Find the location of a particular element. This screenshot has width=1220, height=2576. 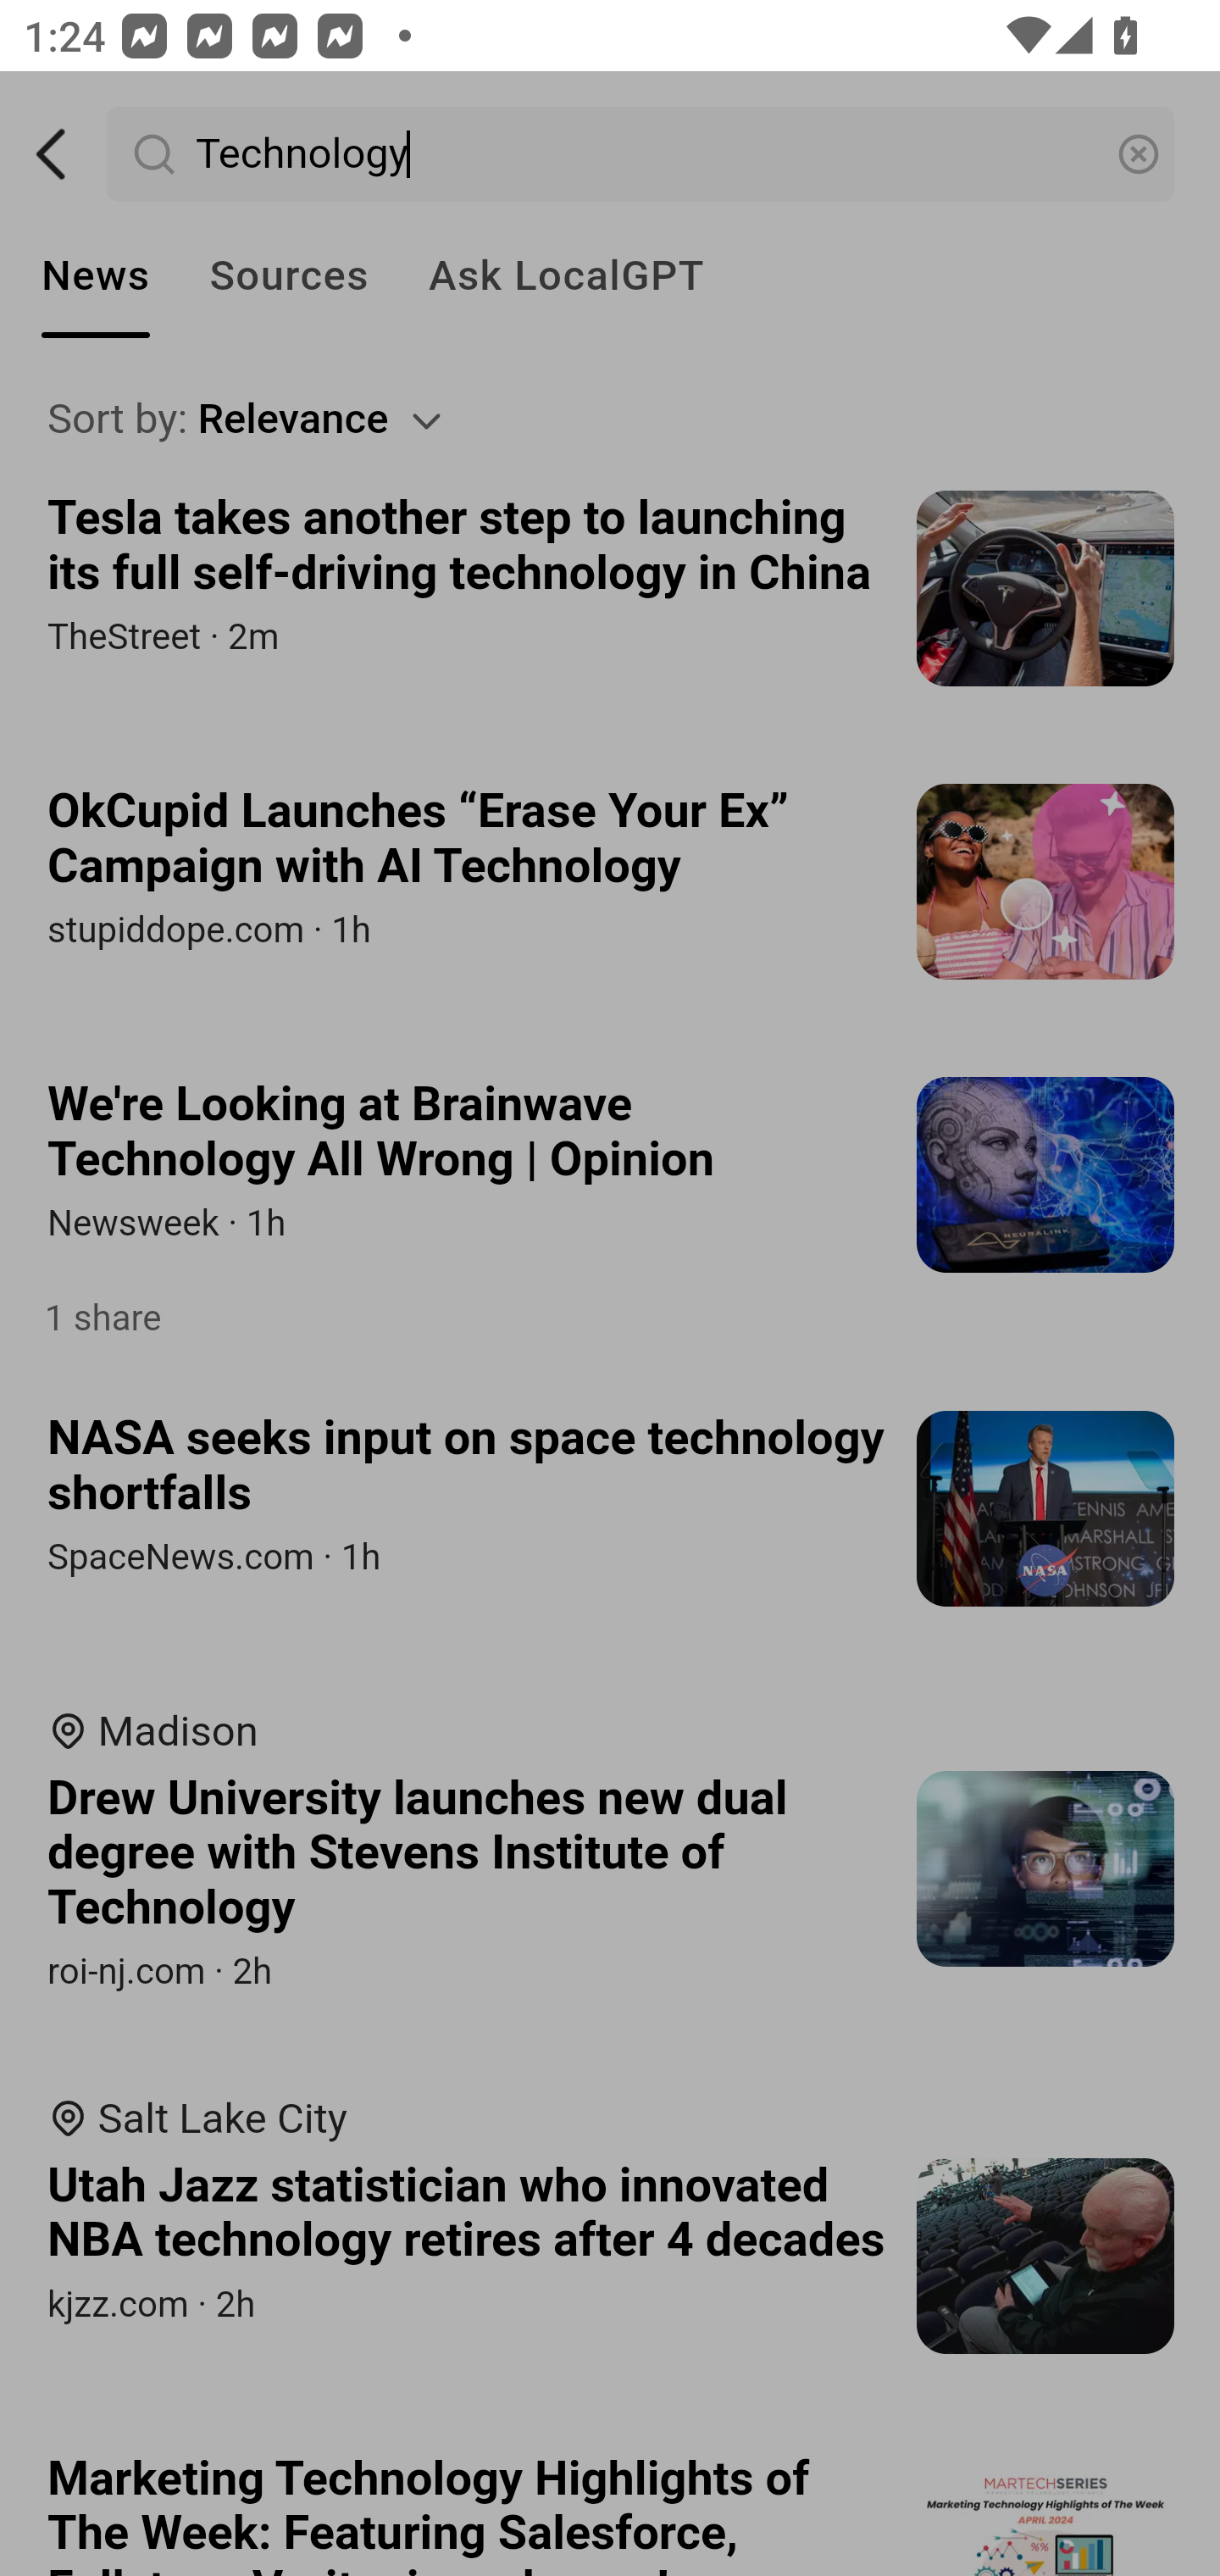

Sources is located at coordinates (288, 276).